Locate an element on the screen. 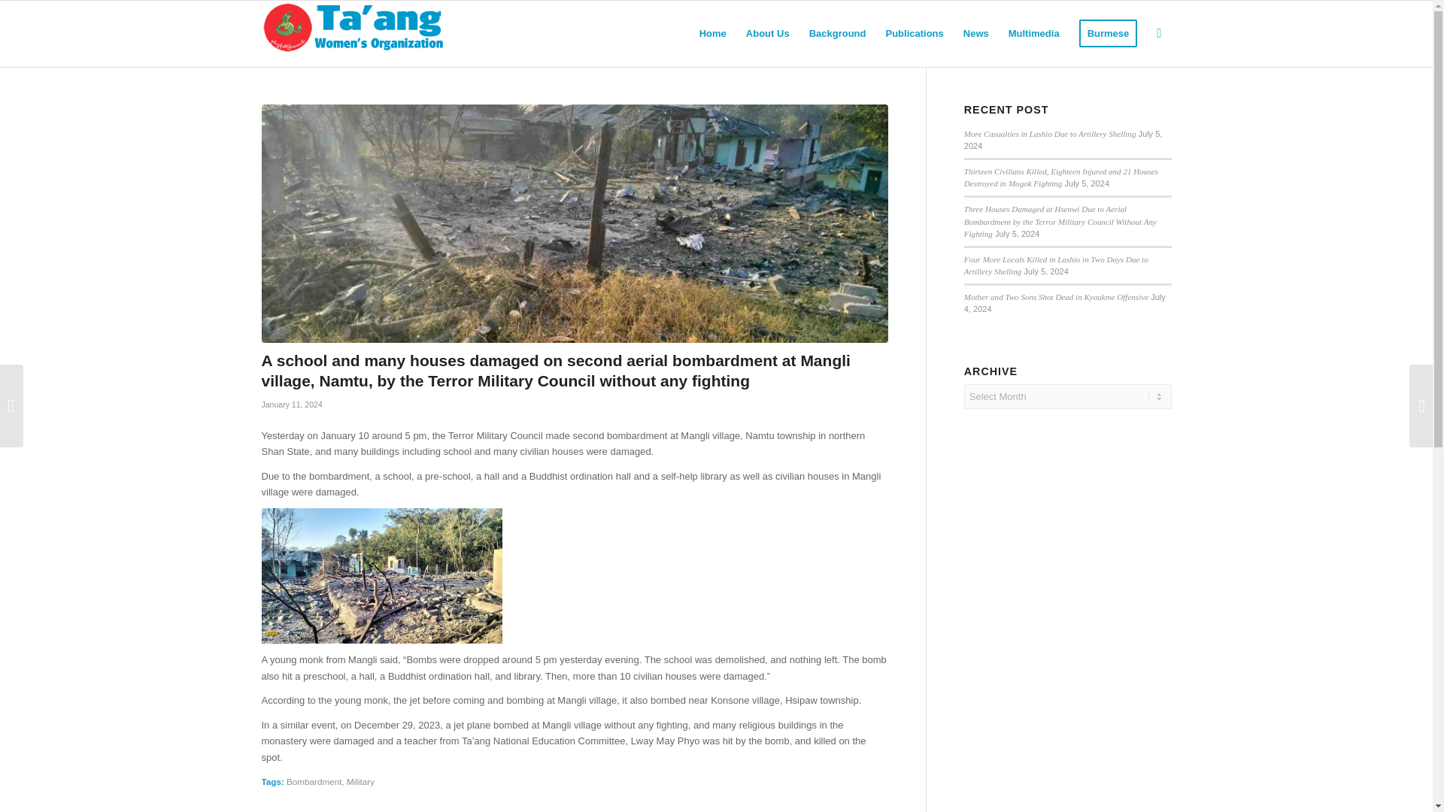 The height and width of the screenshot is (812, 1444). Background is located at coordinates (838, 33).